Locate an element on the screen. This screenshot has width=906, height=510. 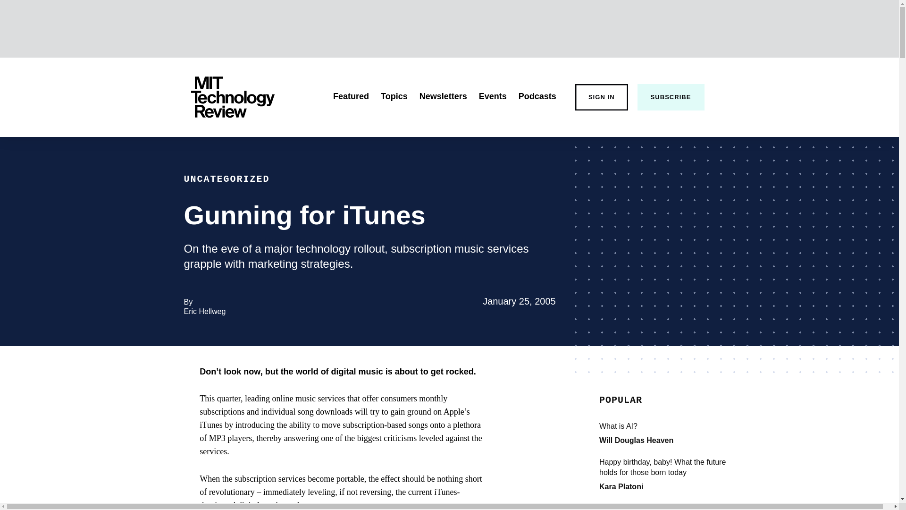
Topics is located at coordinates (394, 96).